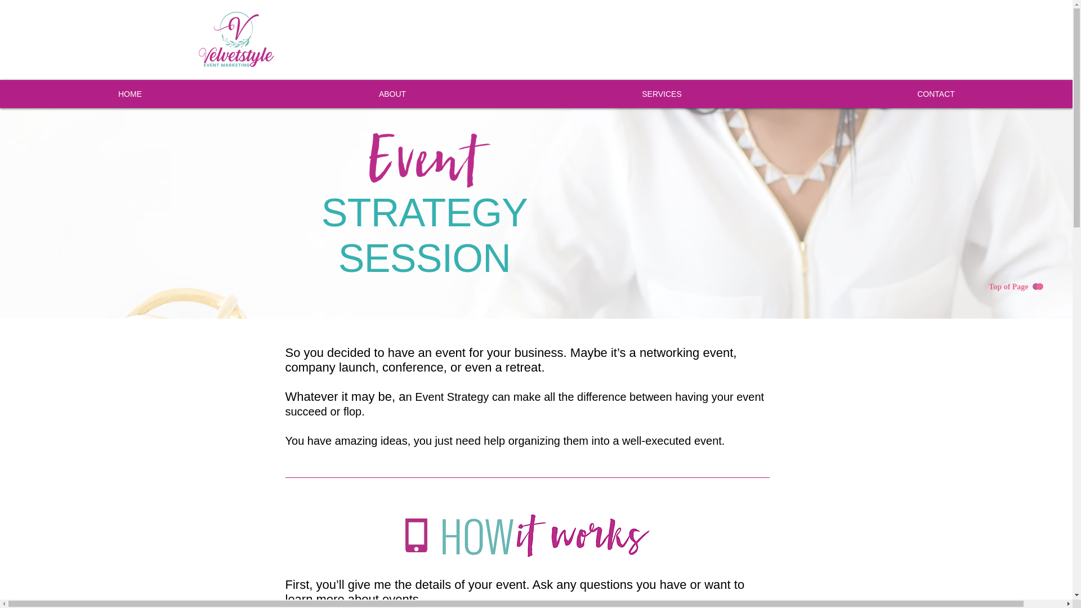 Image resolution: width=1081 pixels, height=608 pixels. What do you see at coordinates (935, 93) in the screenshot?
I see `CONTACT` at bounding box center [935, 93].